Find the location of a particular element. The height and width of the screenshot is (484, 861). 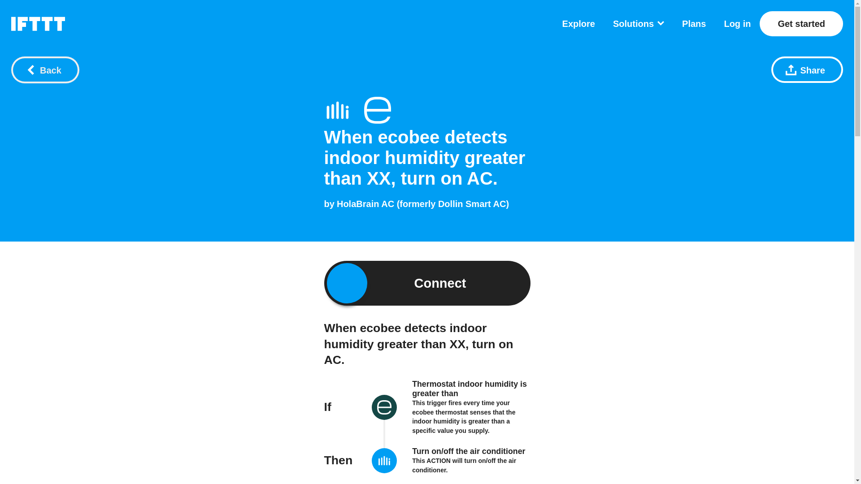

ecobee Thermostat indoor humidity is greater than. is located at coordinates (378, 110).